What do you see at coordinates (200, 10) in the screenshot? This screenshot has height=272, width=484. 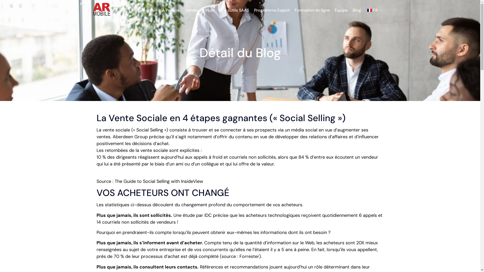 I see `Vendeur Virtuel` at bounding box center [200, 10].